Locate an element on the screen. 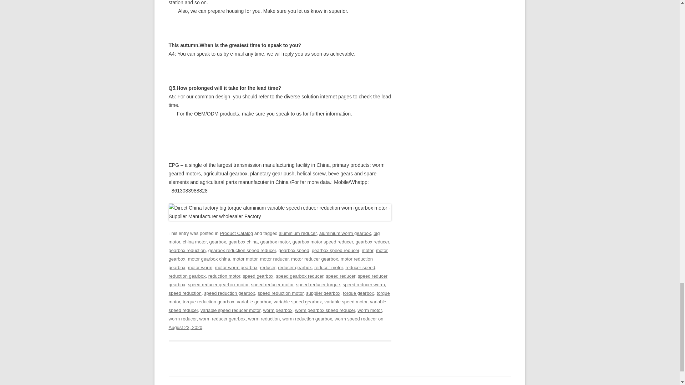 The height and width of the screenshot is (385, 685). motor gearbox is located at coordinates (278, 255).